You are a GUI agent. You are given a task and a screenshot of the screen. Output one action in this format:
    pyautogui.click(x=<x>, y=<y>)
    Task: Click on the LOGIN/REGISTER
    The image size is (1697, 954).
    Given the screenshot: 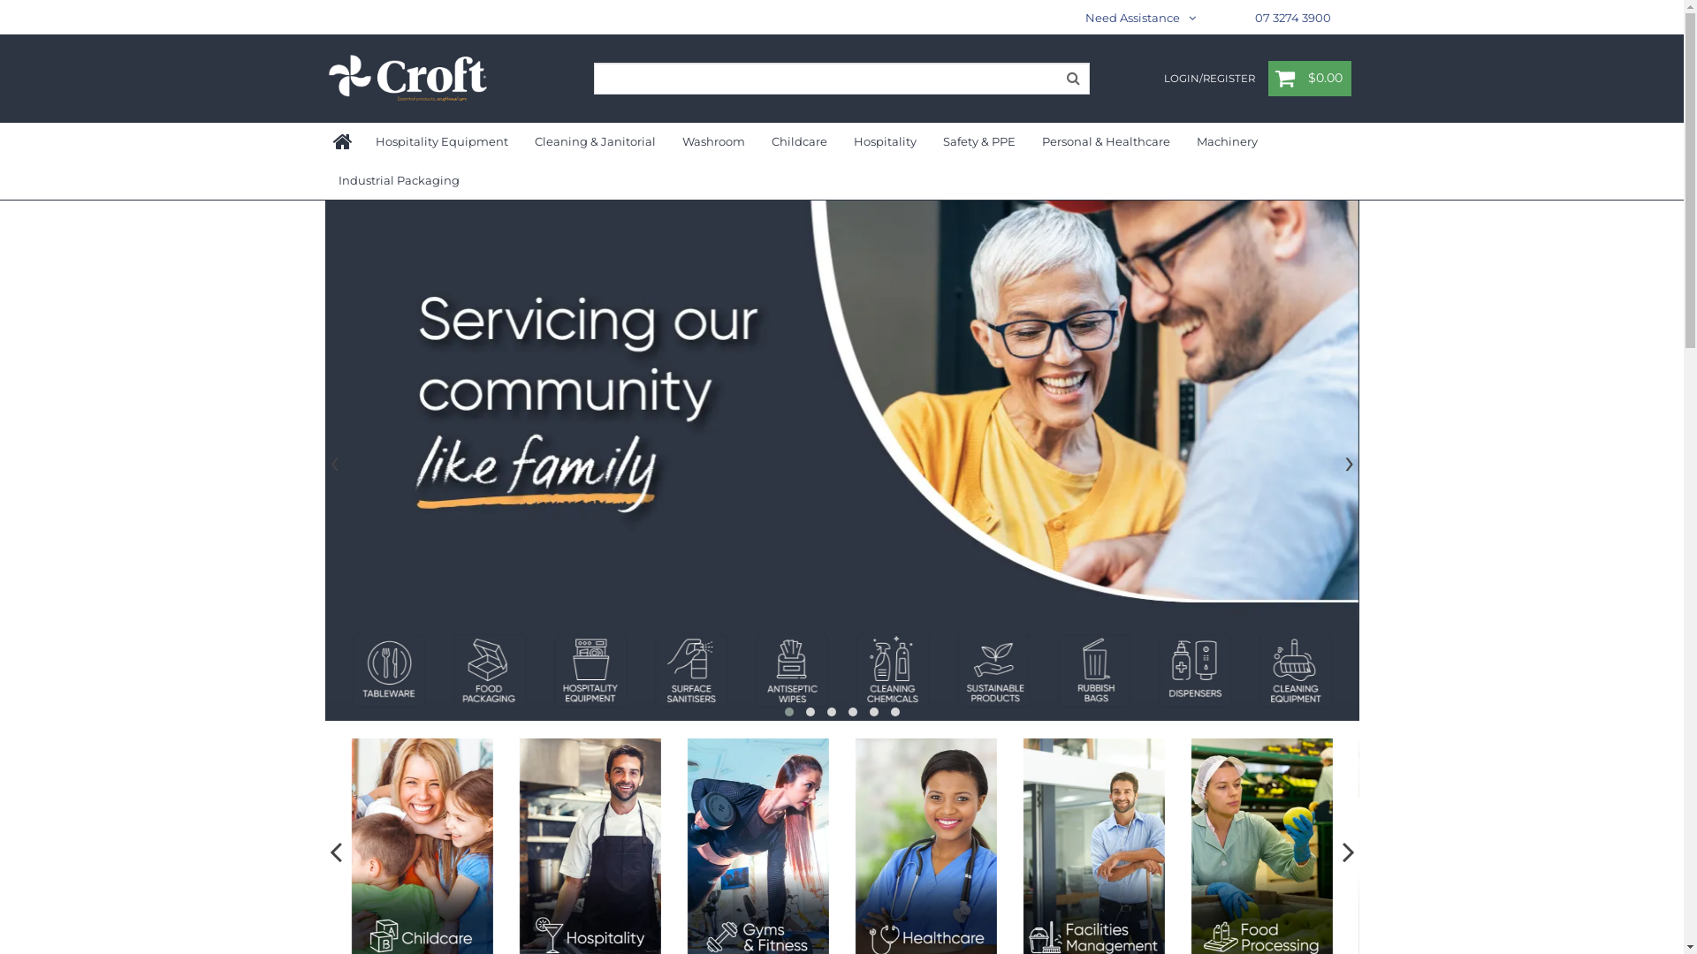 What is the action you would take?
    pyautogui.click(x=1209, y=79)
    